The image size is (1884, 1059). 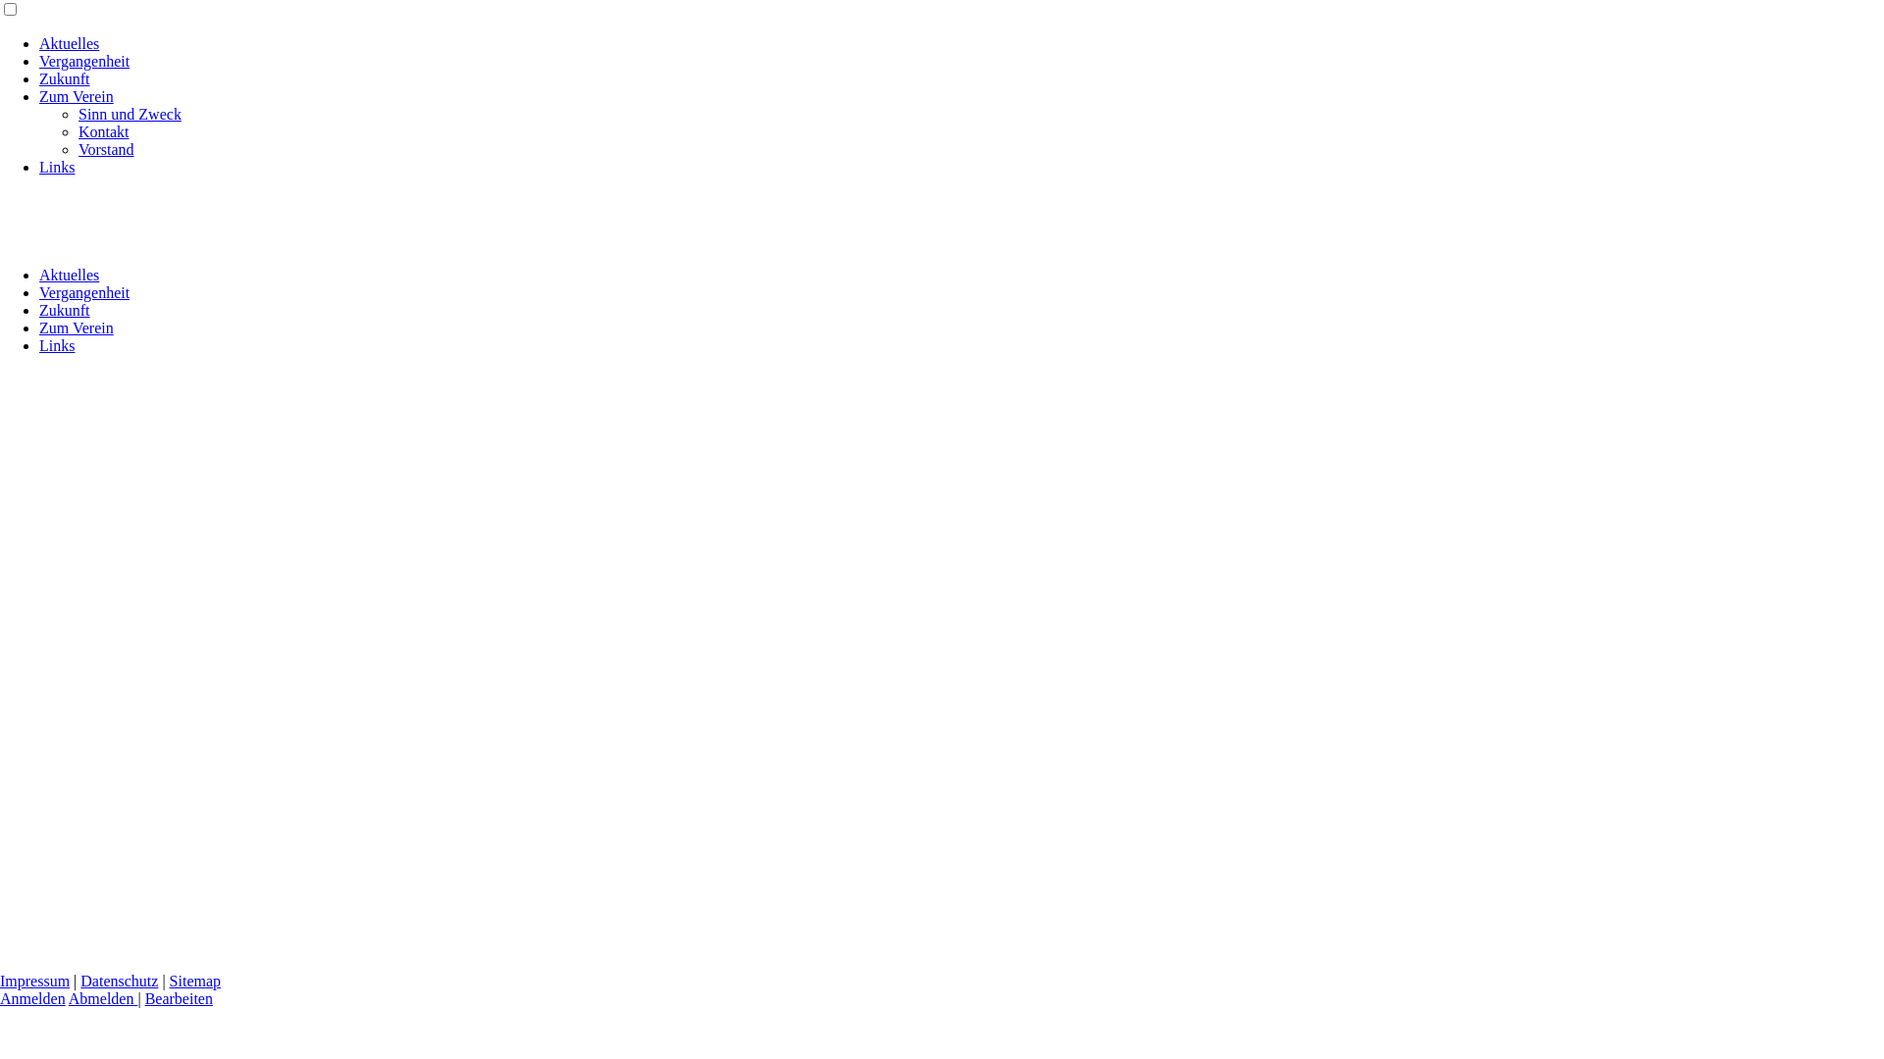 What do you see at coordinates (77, 96) in the screenshot?
I see `Zum Verein` at bounding box center [77, 96].